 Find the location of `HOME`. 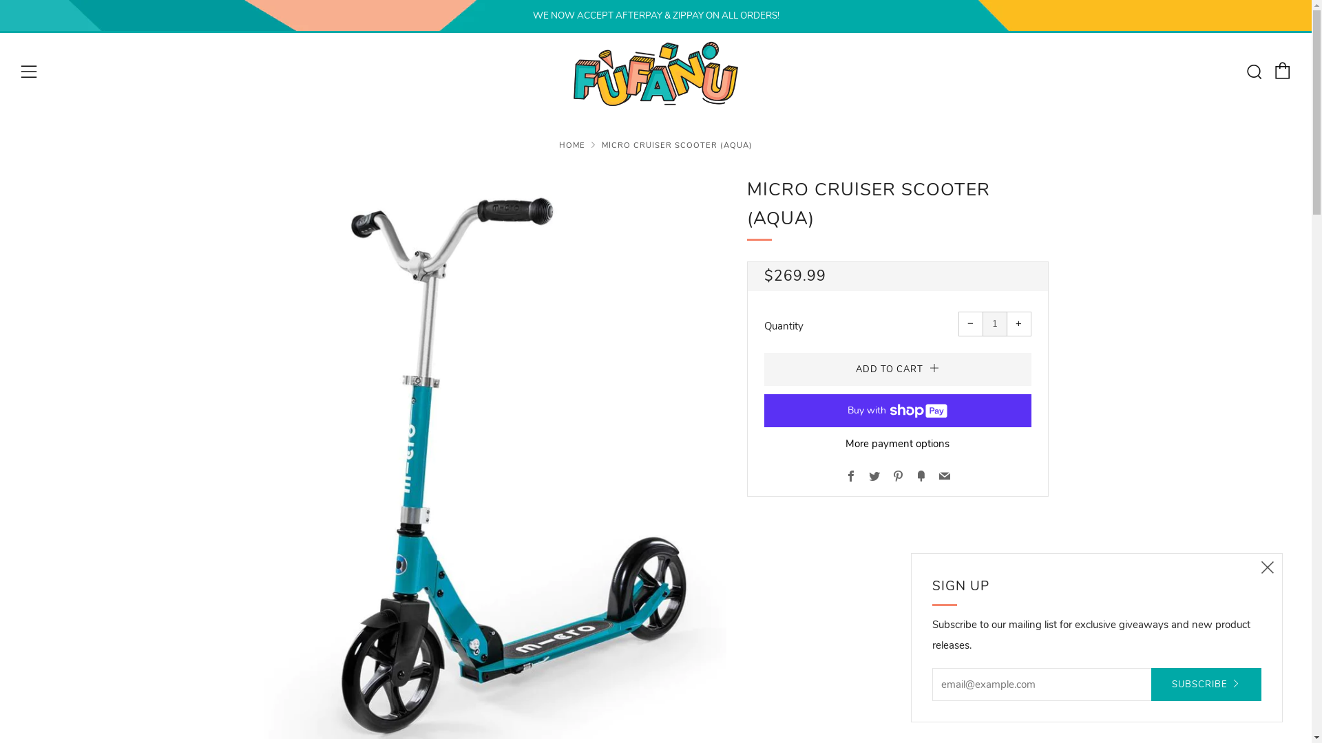

HOME is located at coordinates (572, 146).